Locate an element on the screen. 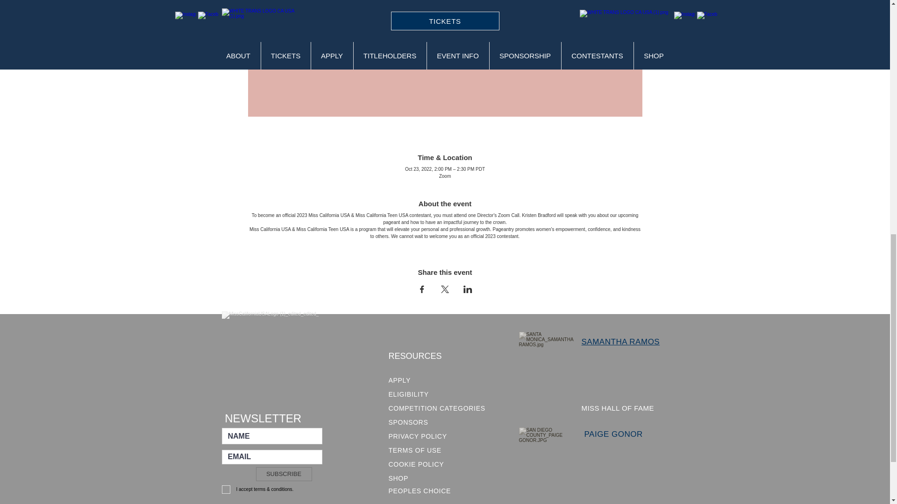 Image resolution: width=897 pixels, height=504 pixels. SHOP is located at coordinates (421, 478).